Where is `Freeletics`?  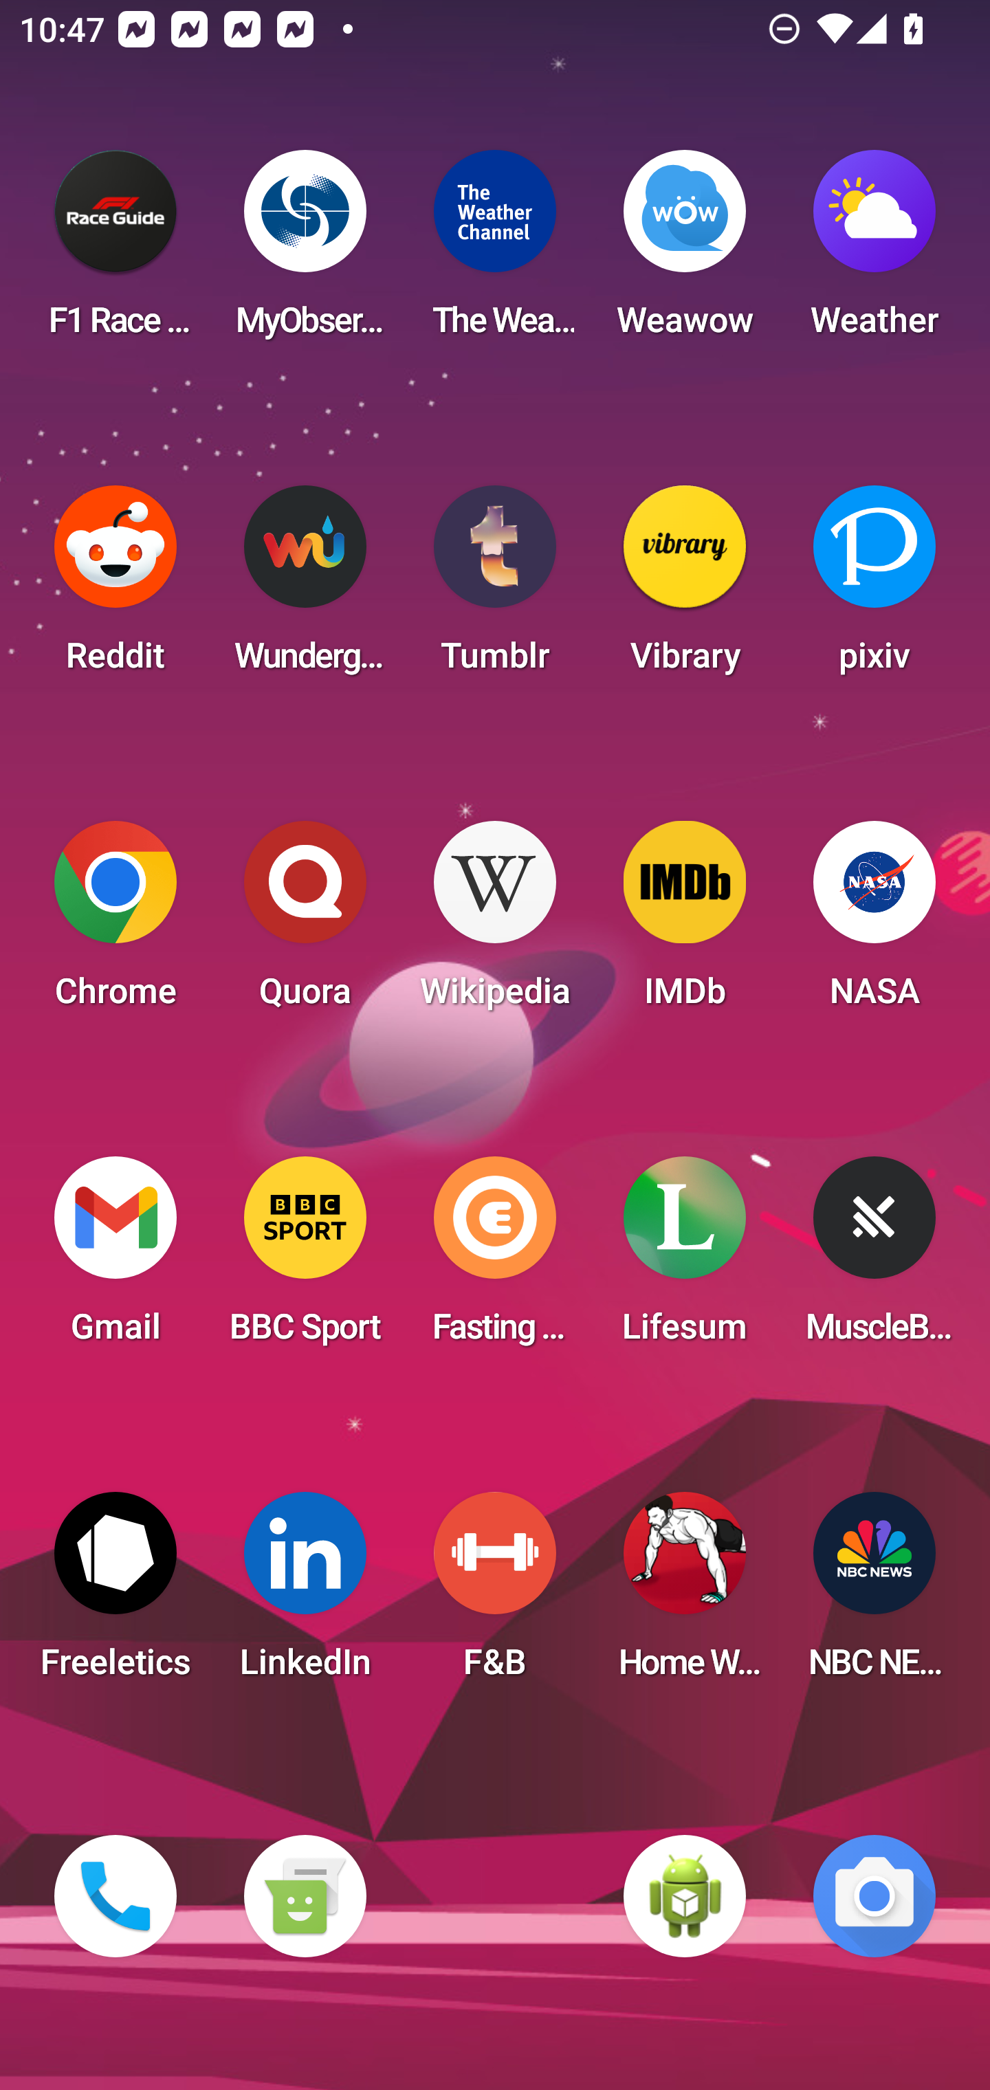
Freeletics is located at coordinates (115, 1594).